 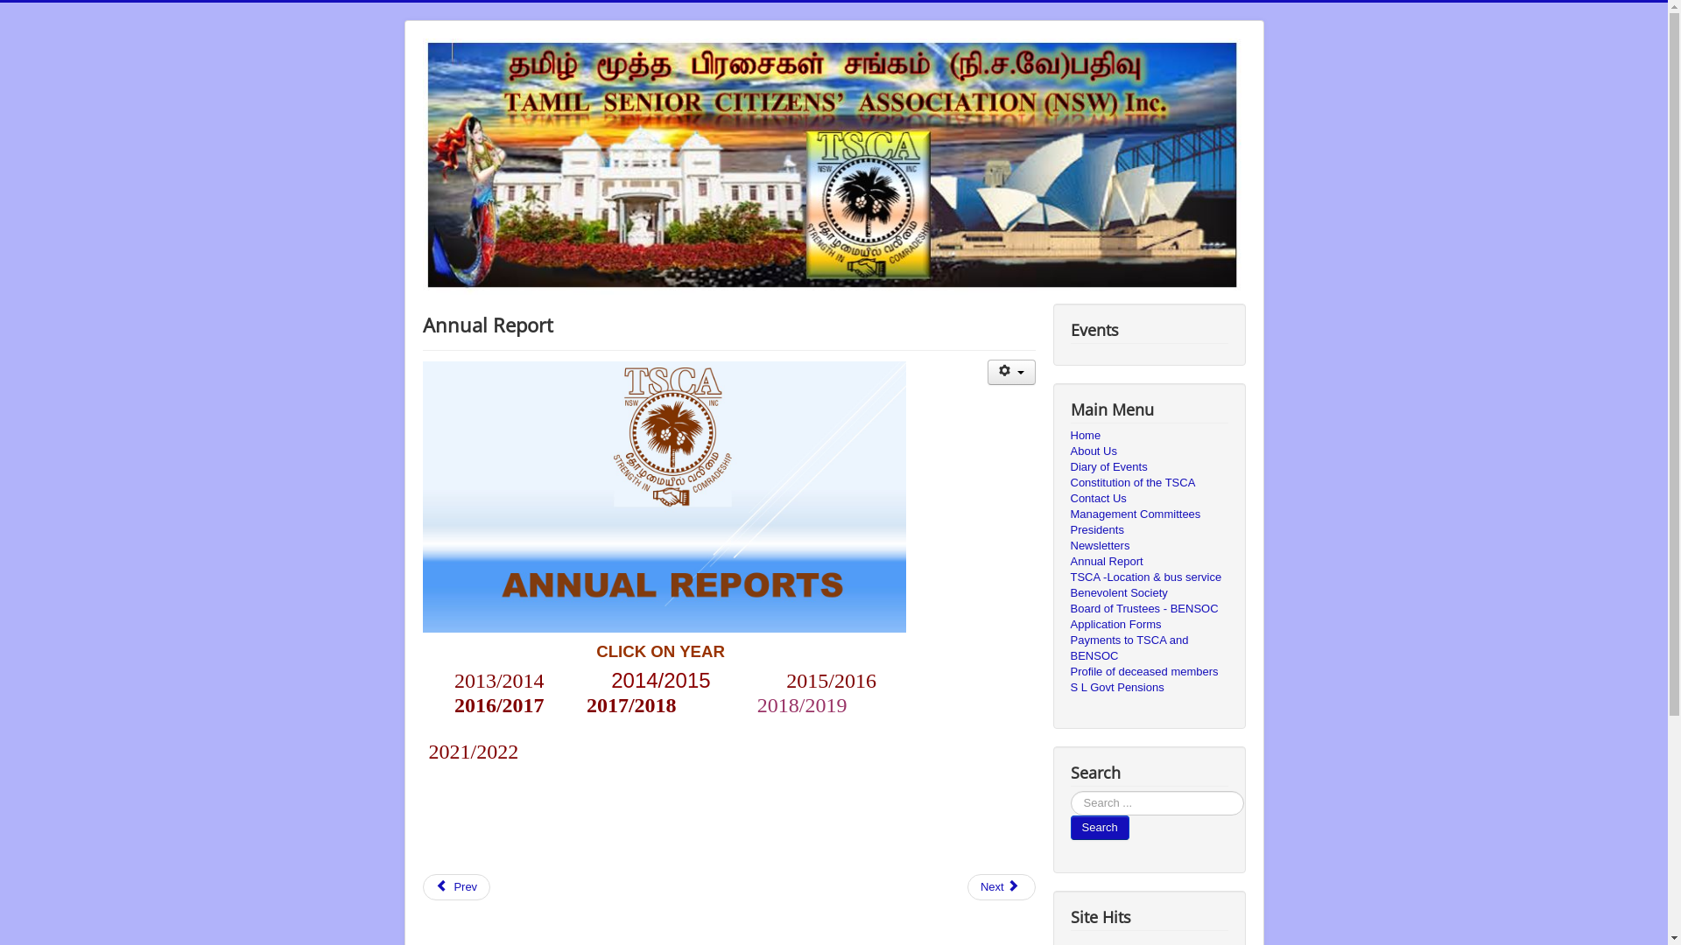 I want to click on 2021/2022, so click(x=474, y=752).